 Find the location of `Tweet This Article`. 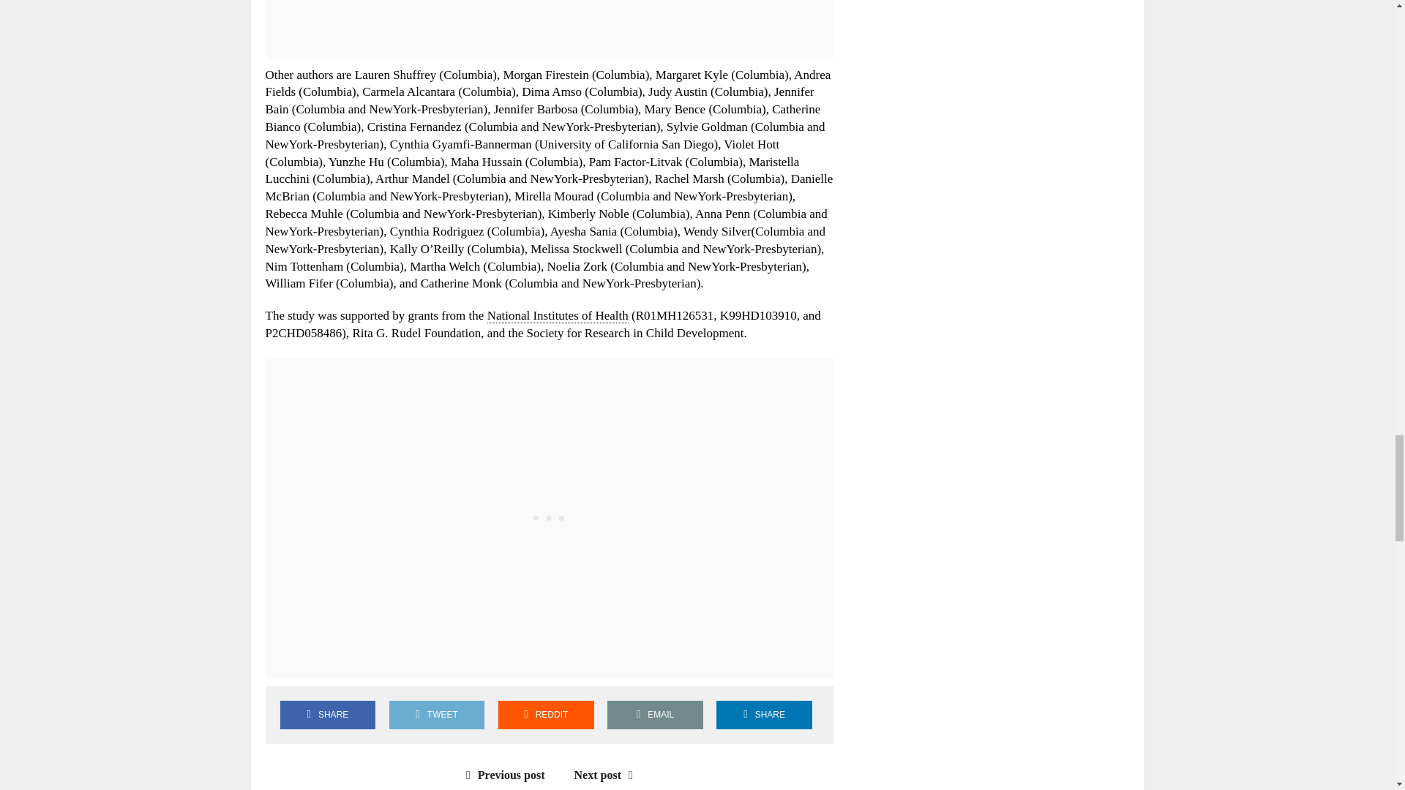

Tweet This Article is located at coordinates (436, 714).